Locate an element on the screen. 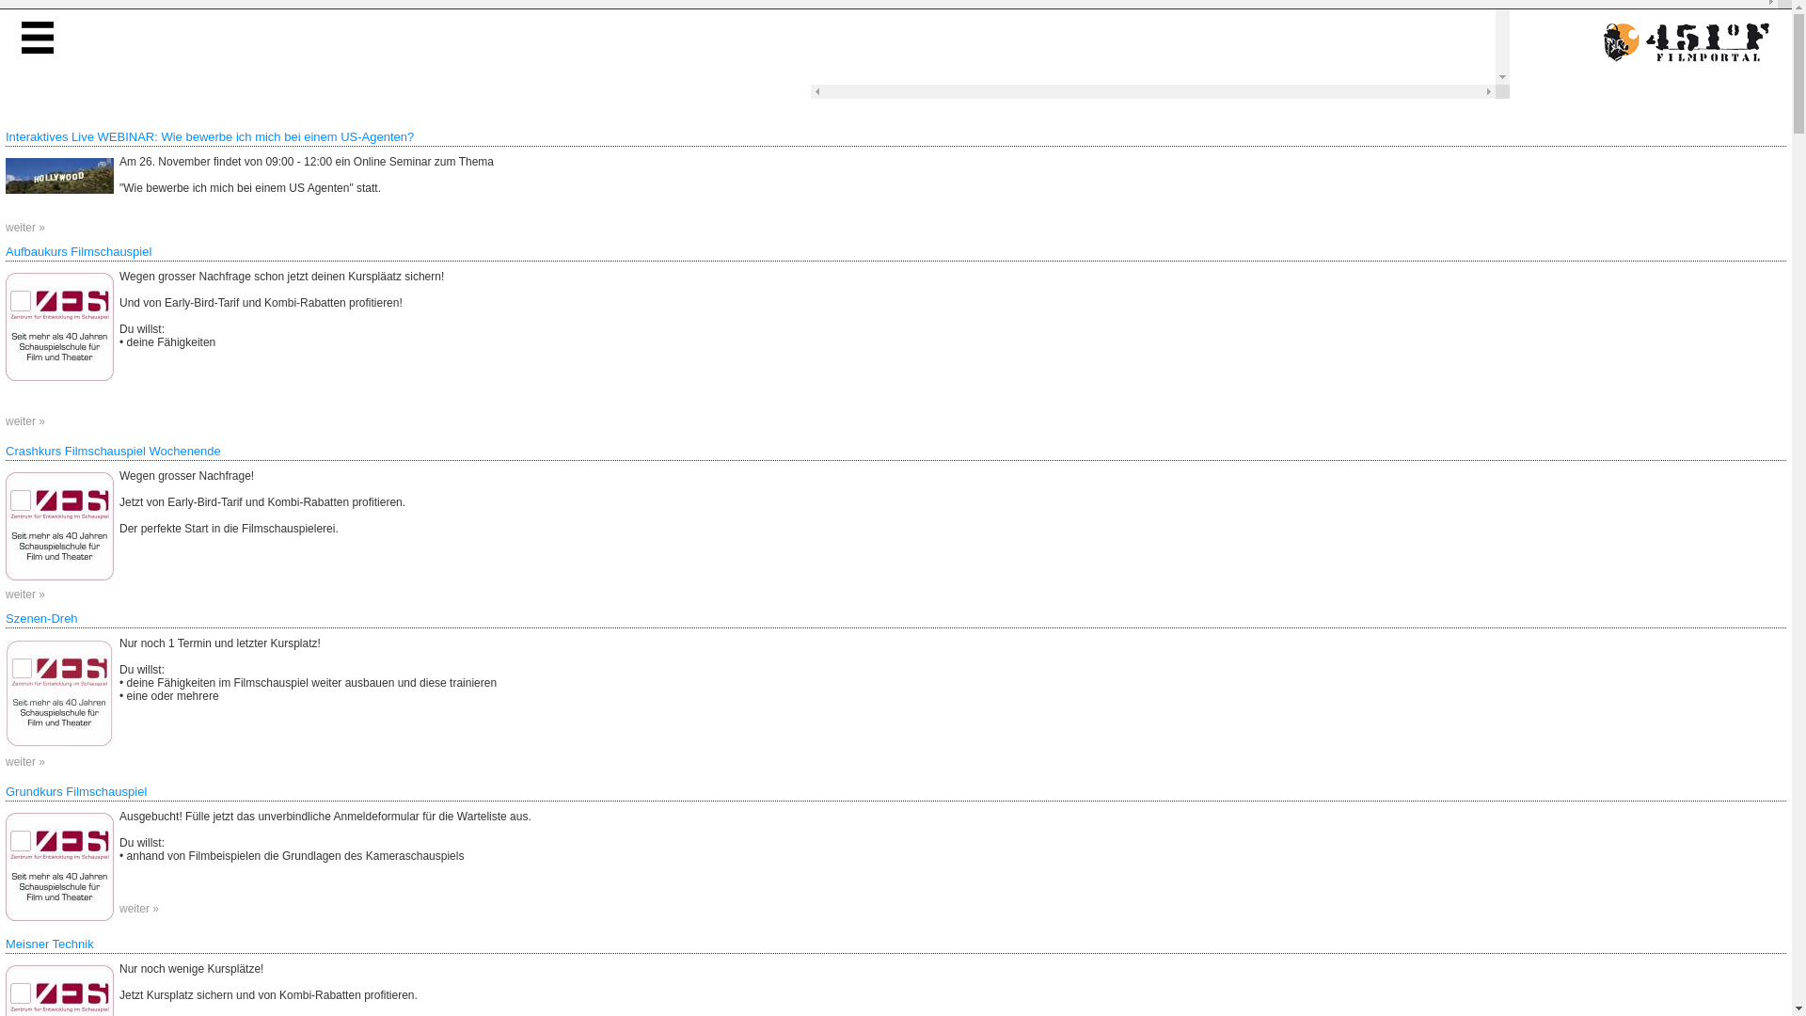 This screenshot has width=1806, height=1016. Szenen-Dreh is located at coordinates (60, 693).